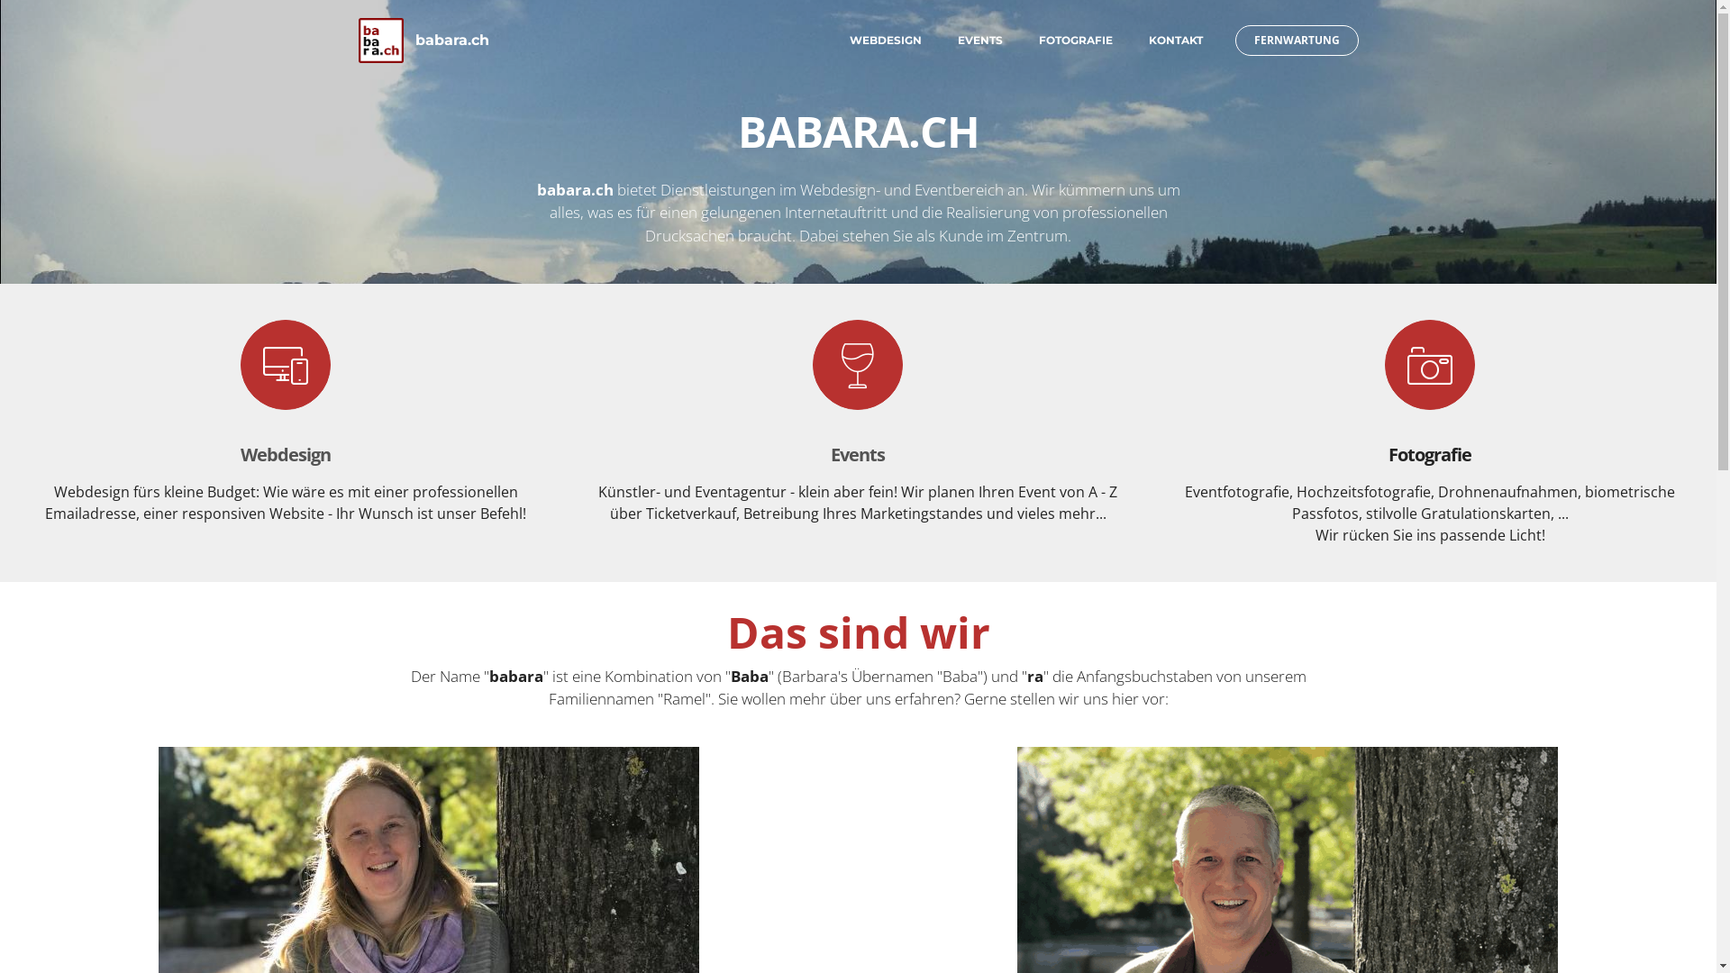  Describe the element at coordinates (452, 41) in the screenshot. I see `babara.ch` at that location.